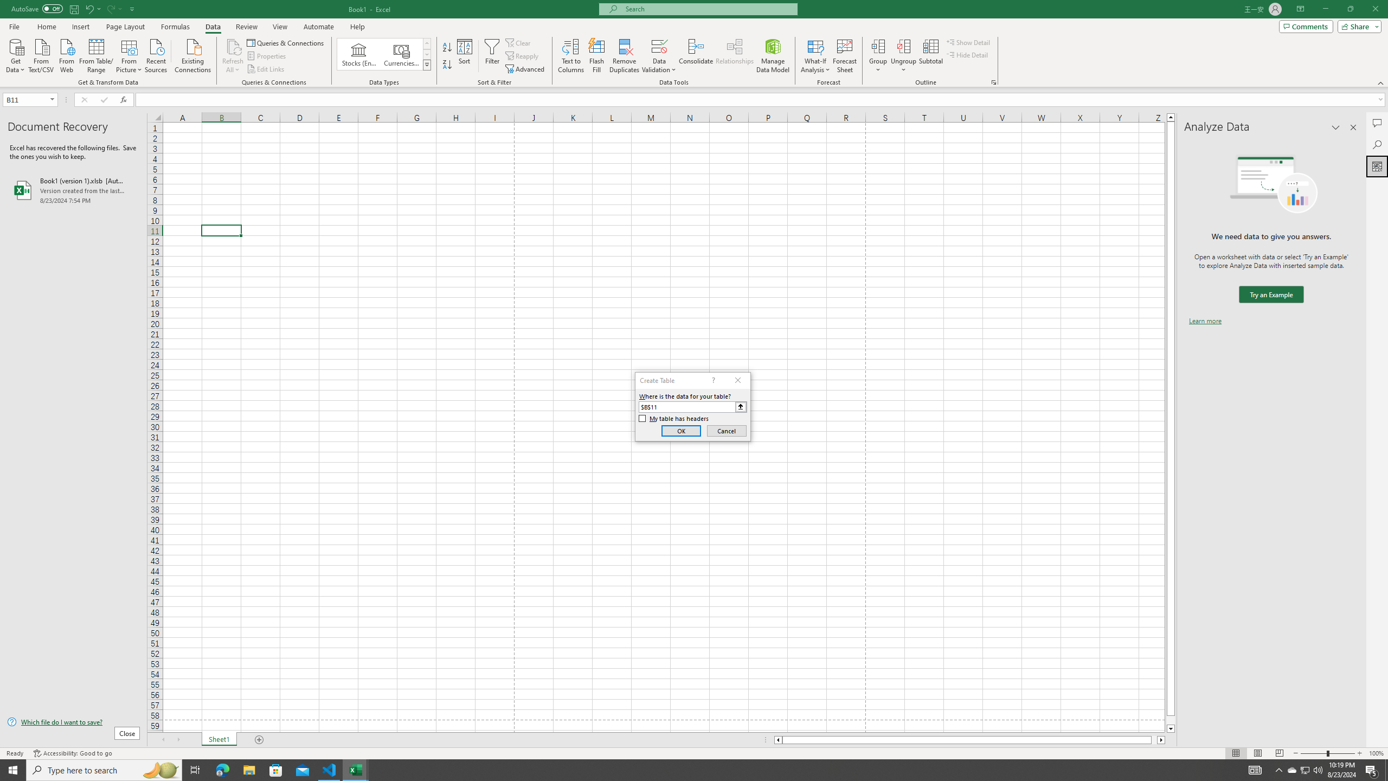 The height and width of the screenshot is (781, 1388). Describe the element at coordinates (73, 753) in the screenshot. I see `Accessibility Checker Accessibility: Good to go` at that location.